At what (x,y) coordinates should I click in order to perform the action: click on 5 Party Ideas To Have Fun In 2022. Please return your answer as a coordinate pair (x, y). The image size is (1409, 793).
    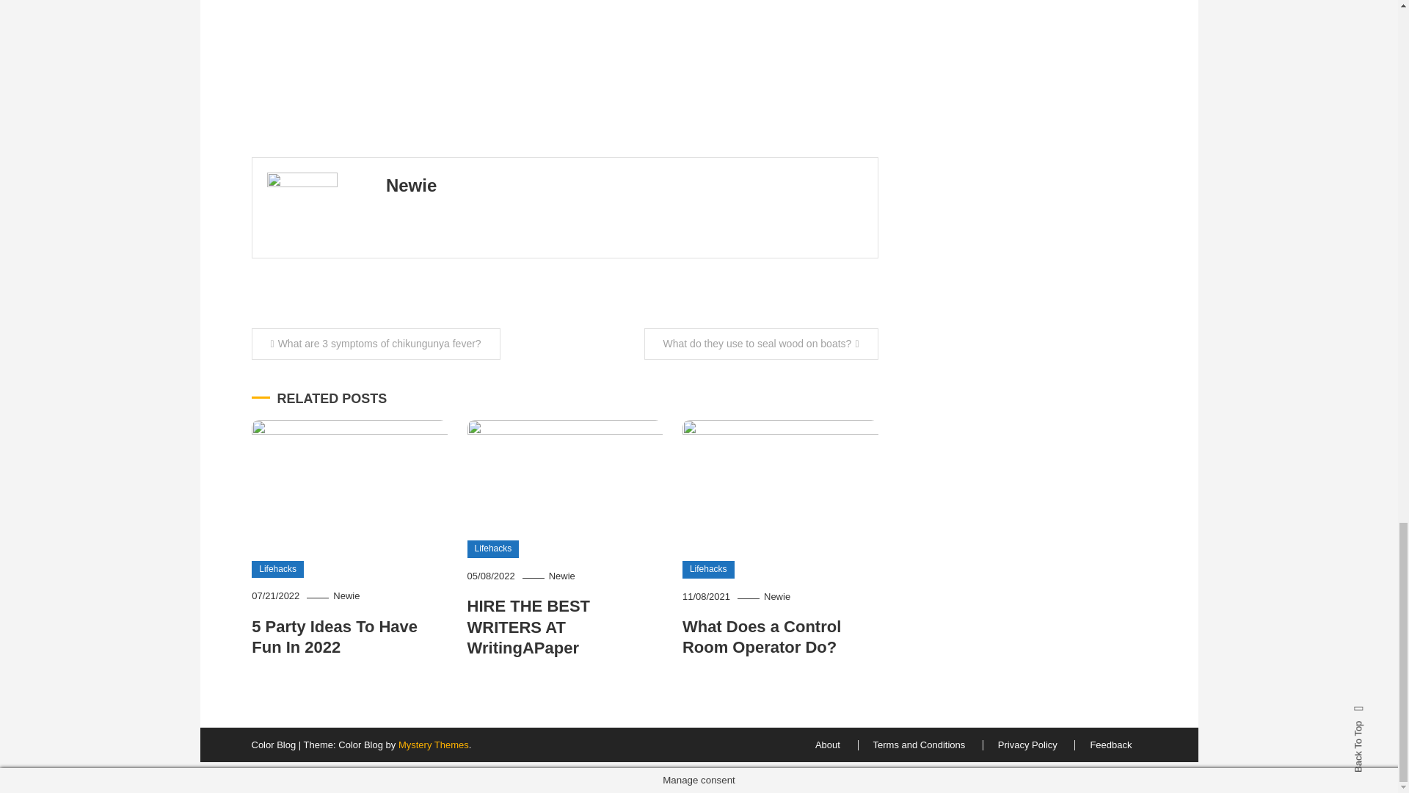
    Looking at the image, I should click on (335, 637).